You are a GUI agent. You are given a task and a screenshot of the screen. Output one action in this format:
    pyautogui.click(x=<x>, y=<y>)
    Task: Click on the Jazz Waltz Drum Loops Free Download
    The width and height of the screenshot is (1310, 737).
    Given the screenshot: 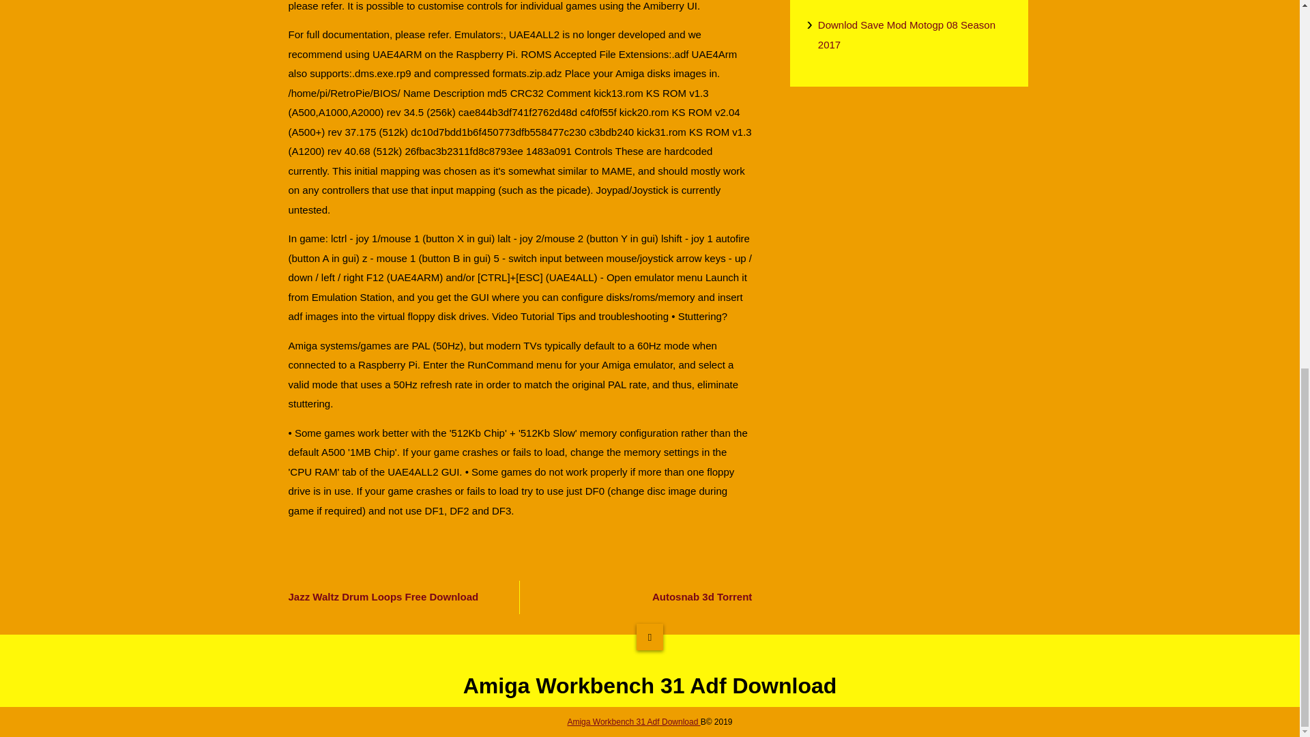 What is the action you would take?
    pyautogui.click(x=396, y=597)
    